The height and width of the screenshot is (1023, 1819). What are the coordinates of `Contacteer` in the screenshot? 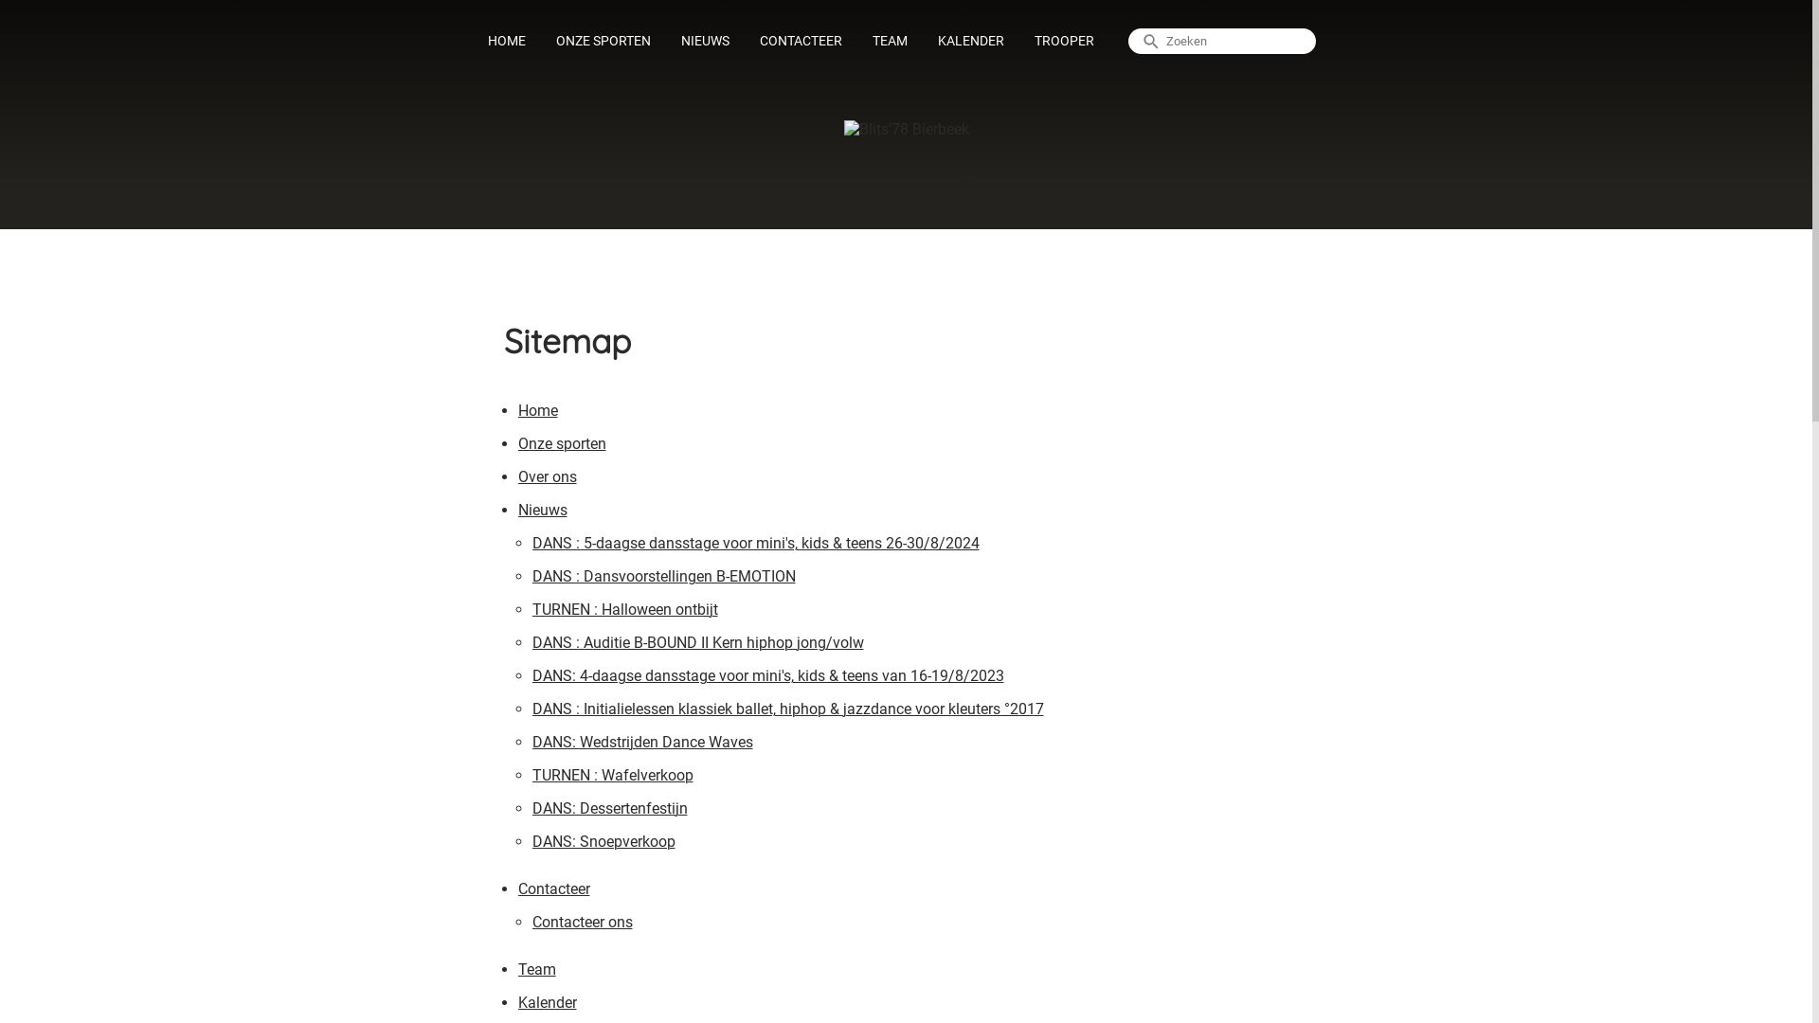 It's located at (553, 892).